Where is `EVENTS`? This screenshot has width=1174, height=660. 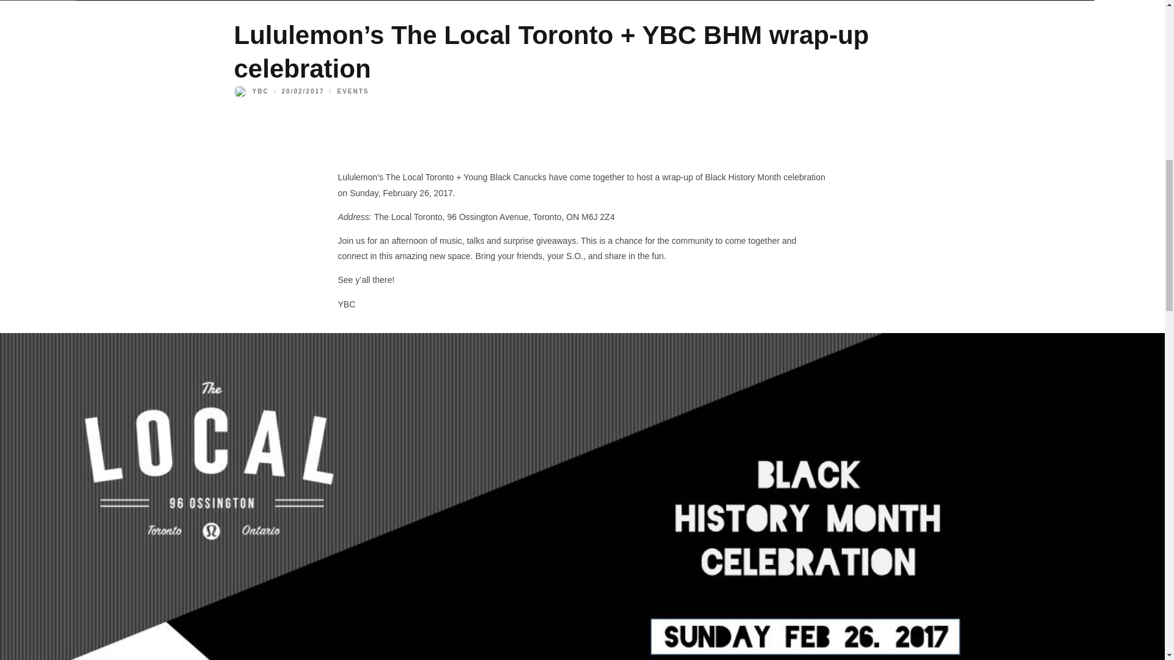
EVENTS is located at coordinates (353, 91).